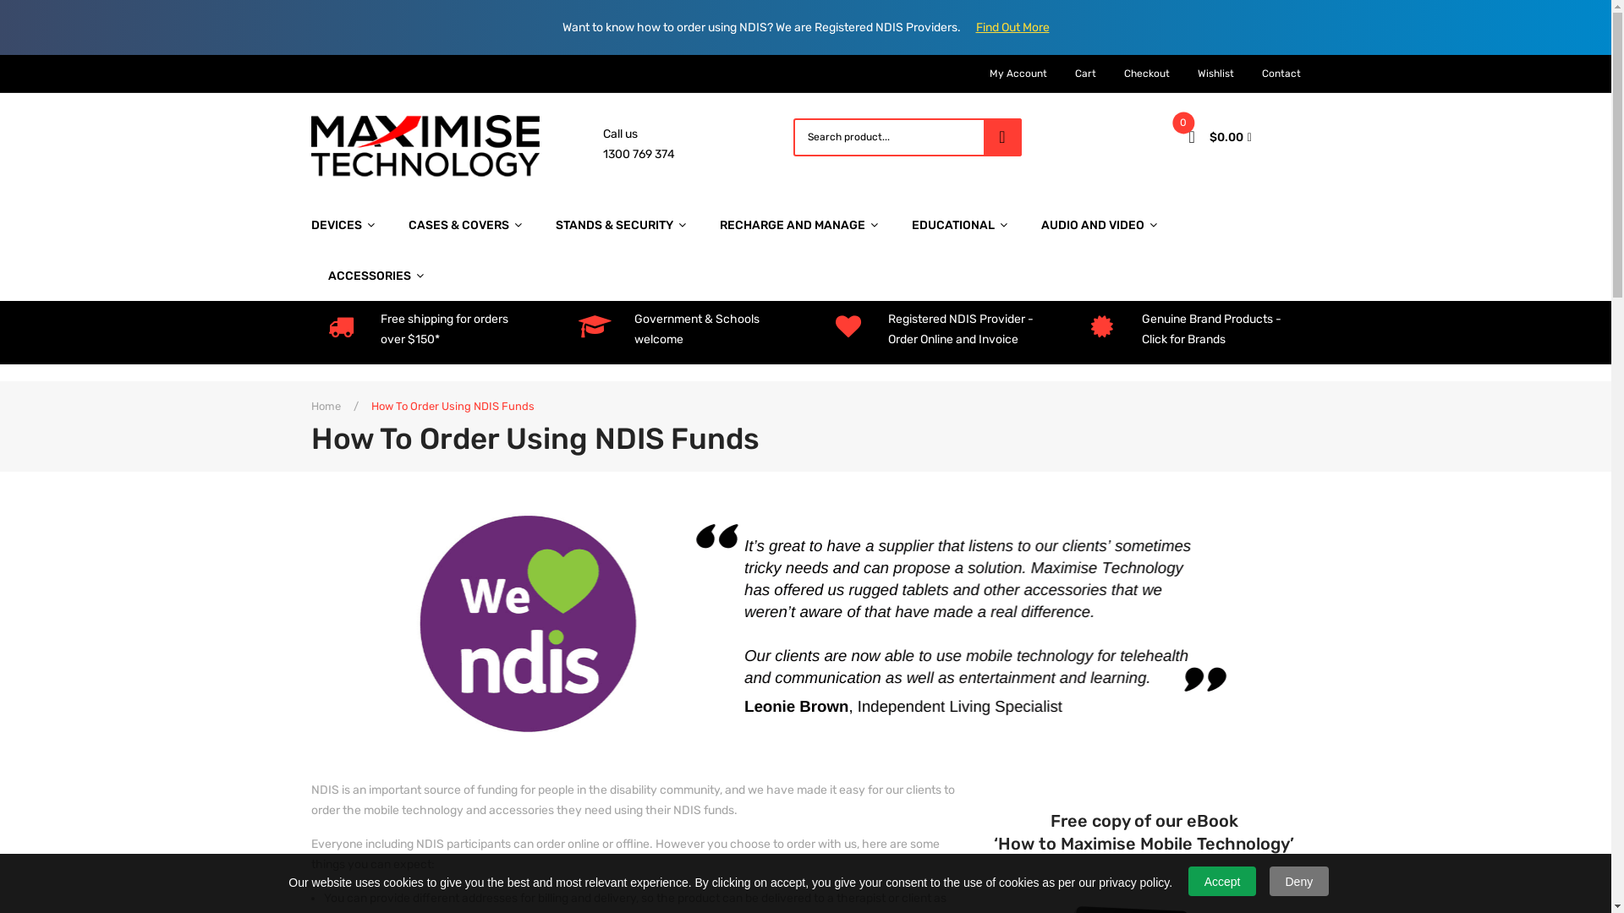  I want to click on Checkout, so click(1146, 74).